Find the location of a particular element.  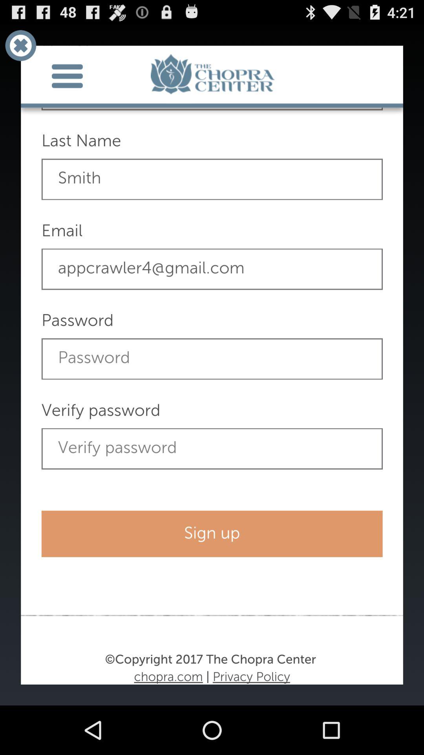

x icon is located at coordinates (20, 46).